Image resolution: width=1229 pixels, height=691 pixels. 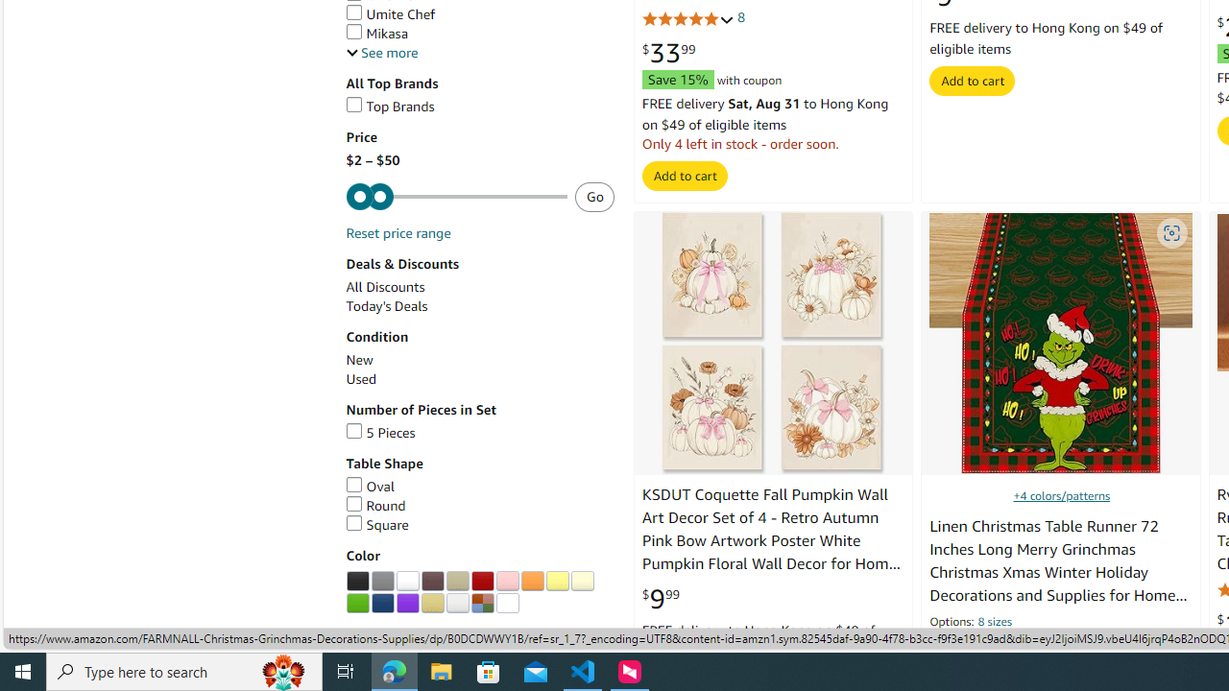 What do you see at coordinates (995, 624) in the screenshot?
I see `8 sizes` at bounding box center [995, 624].